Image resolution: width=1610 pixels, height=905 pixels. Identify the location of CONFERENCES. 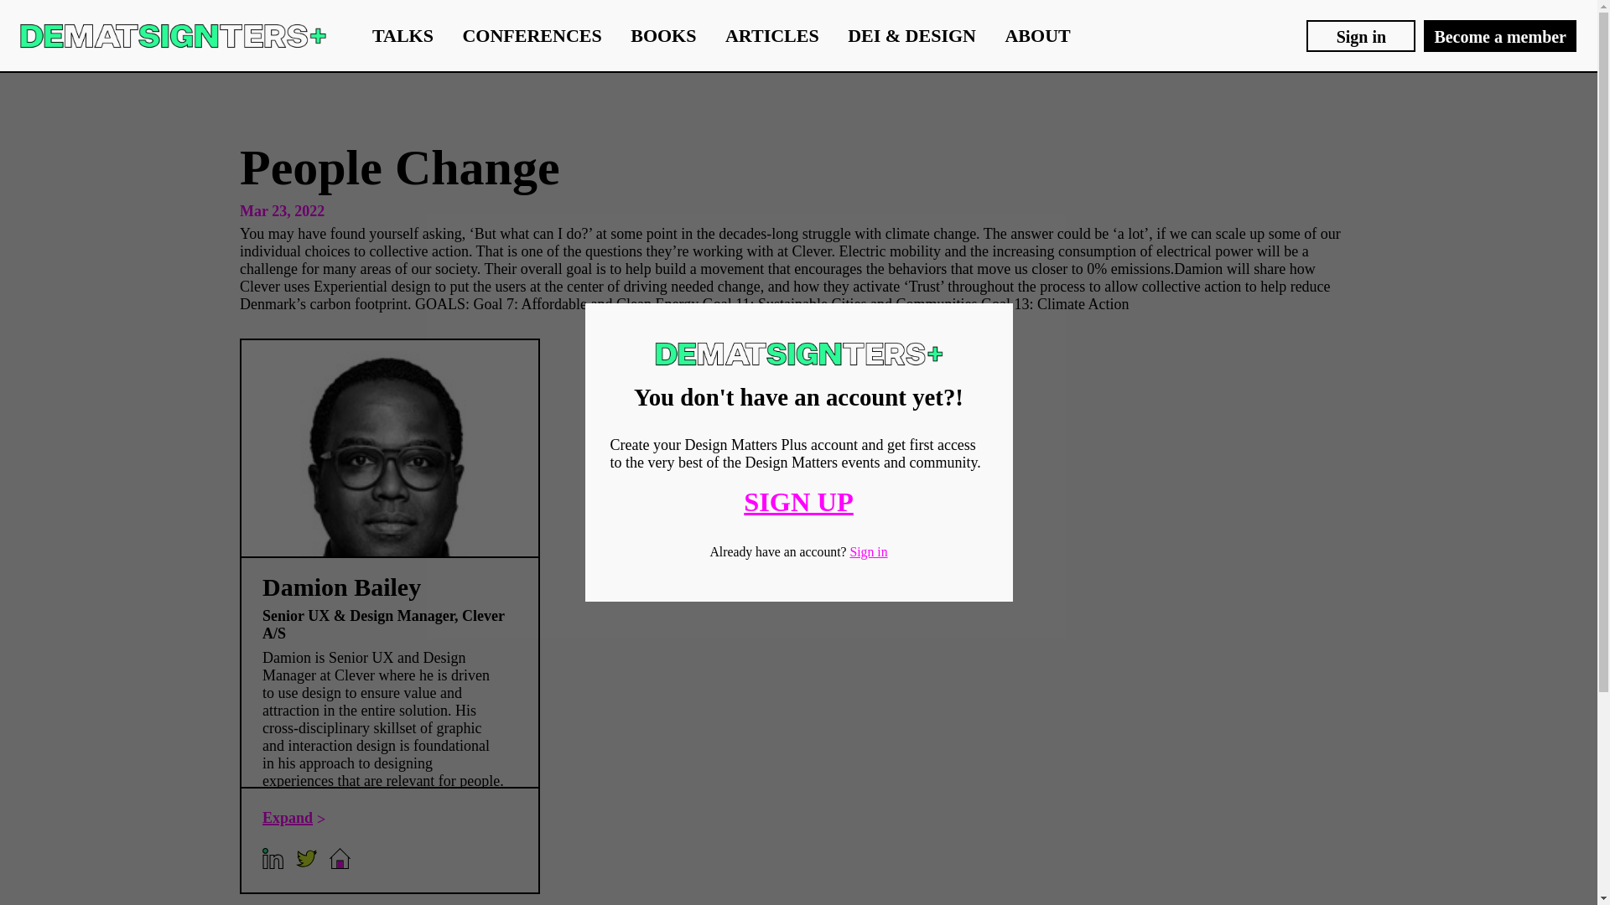
(532, 35).